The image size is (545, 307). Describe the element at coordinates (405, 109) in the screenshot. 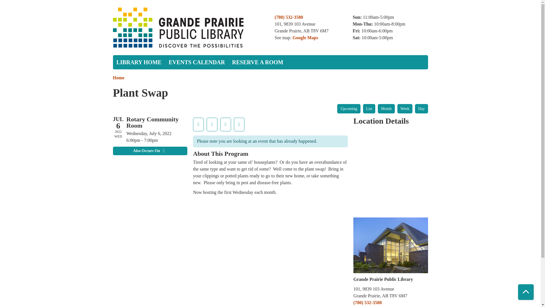

I see `Week` at that location.